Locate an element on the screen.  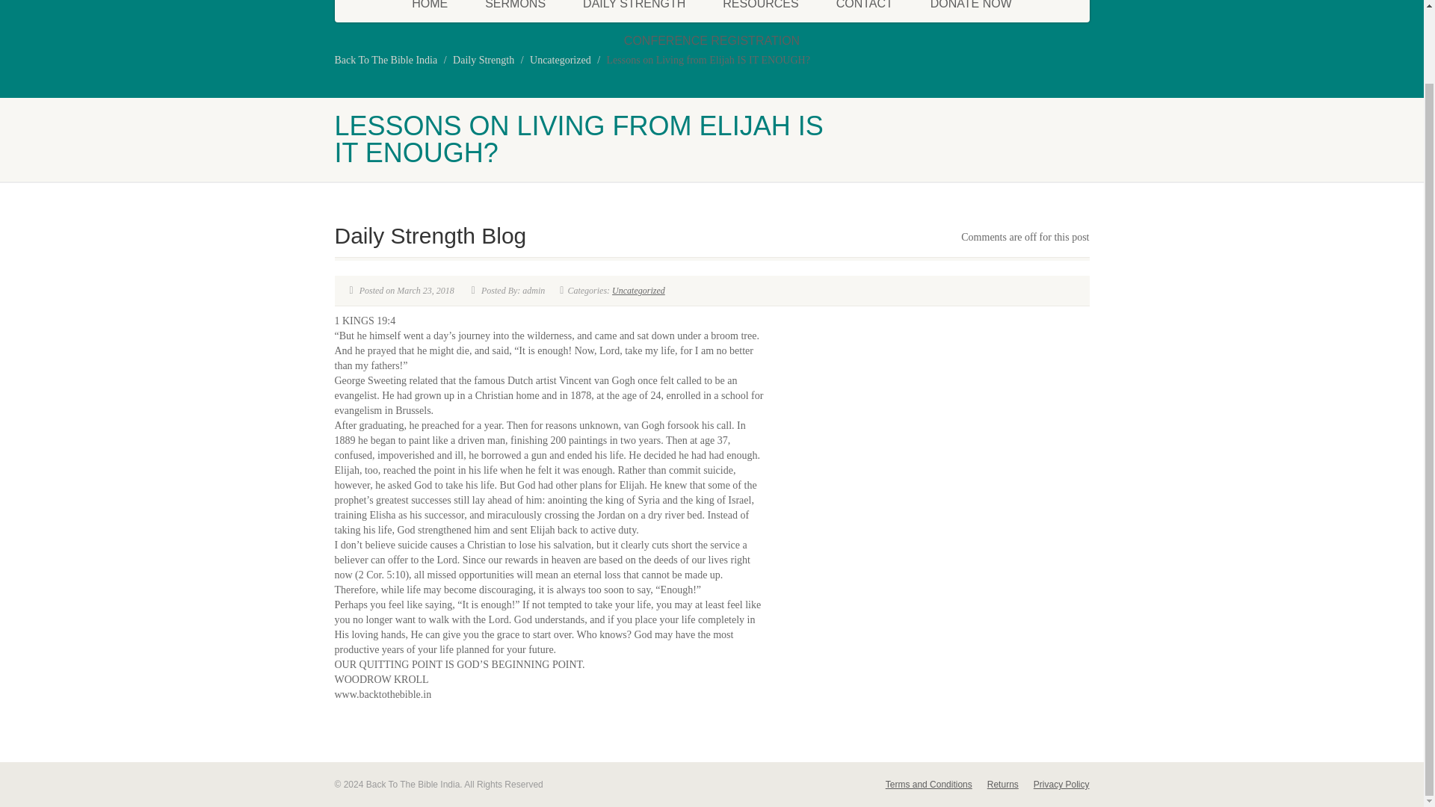
Uncategorized is located at coordinates (561, 60).